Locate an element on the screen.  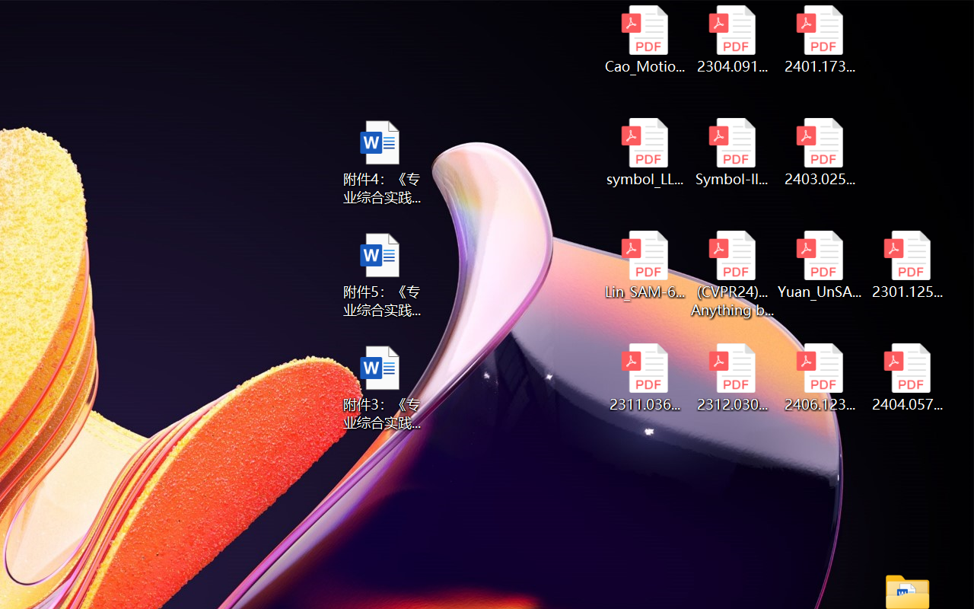
2311.03658v2.pdf is located at coordinates (644, 378).